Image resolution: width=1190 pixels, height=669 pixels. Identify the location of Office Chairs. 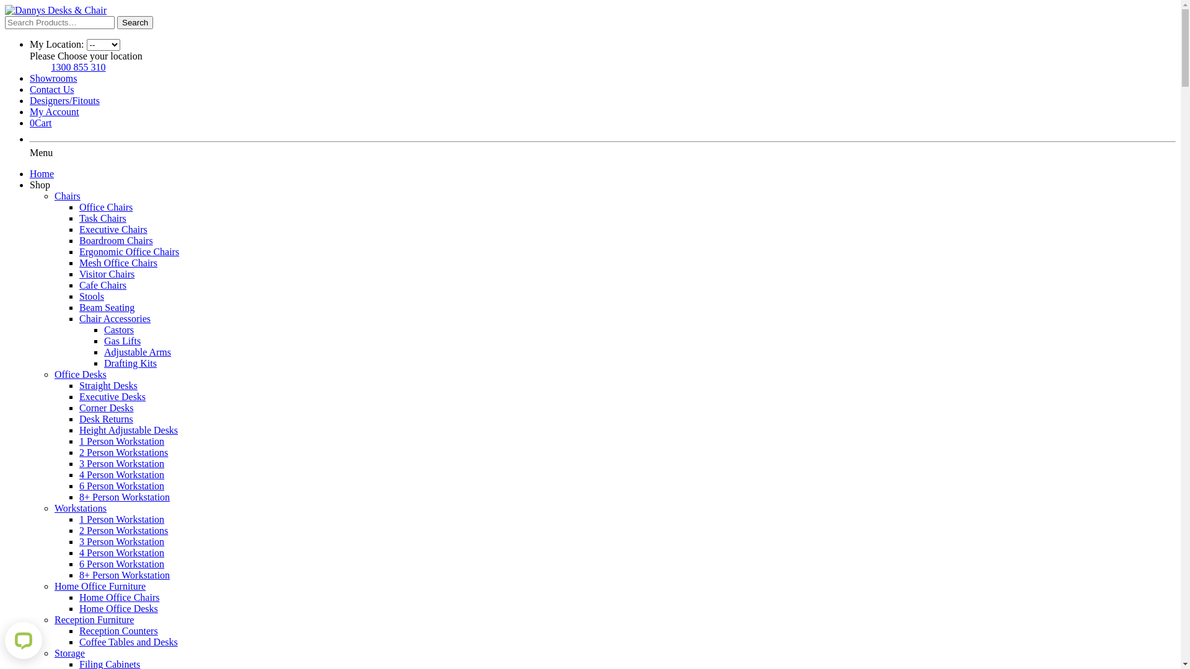
(106, 207).